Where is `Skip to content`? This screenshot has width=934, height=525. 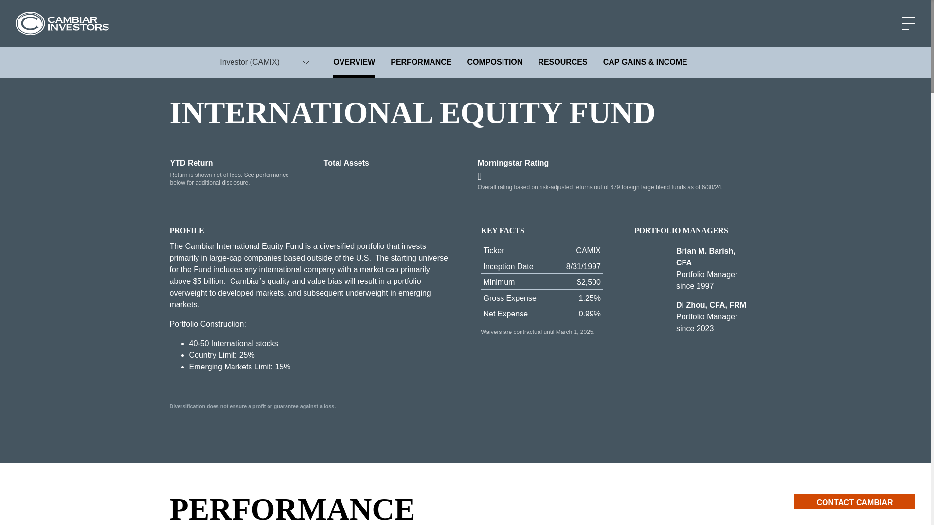
Skip to content is located at coordinates (19, 75).